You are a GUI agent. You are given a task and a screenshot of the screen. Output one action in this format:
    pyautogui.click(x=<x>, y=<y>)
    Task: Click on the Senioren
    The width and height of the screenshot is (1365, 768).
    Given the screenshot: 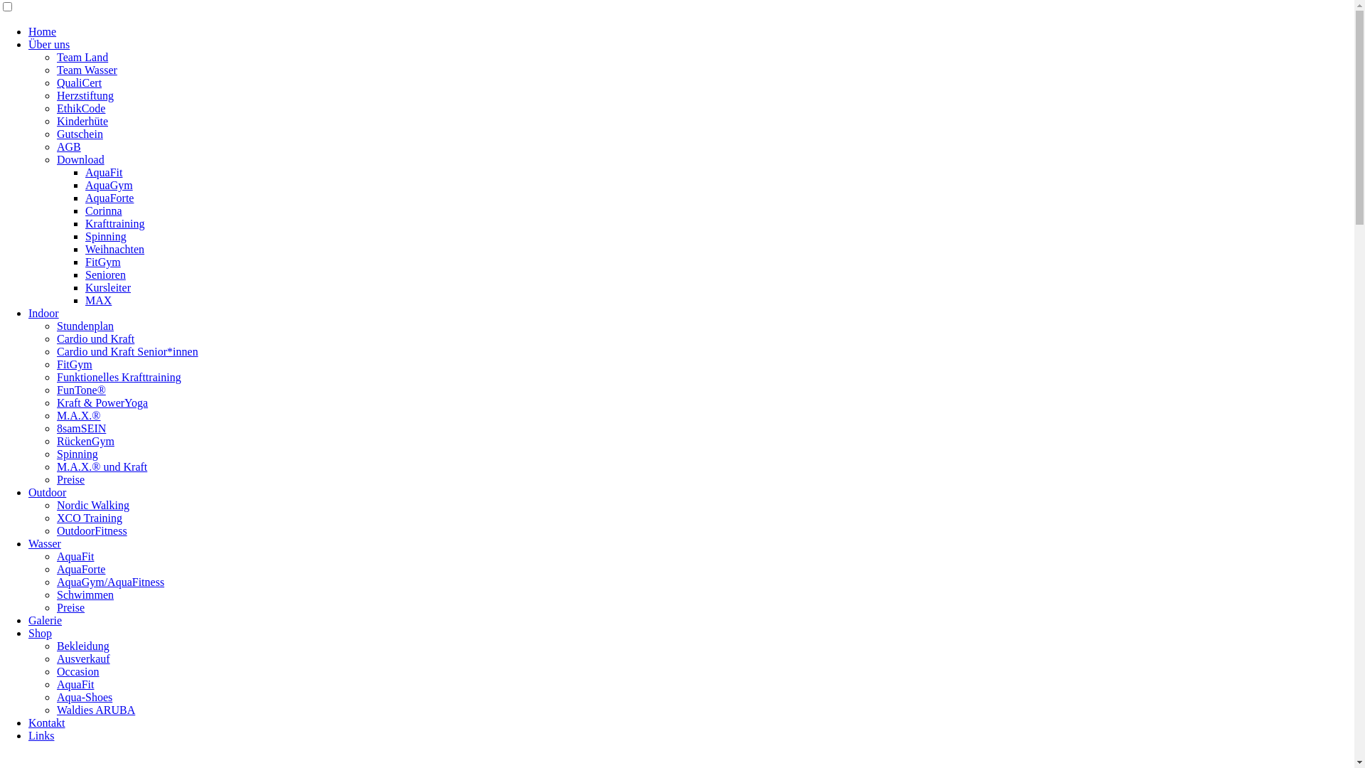 What is the action you would take?
    pyautogui.click(x=105, y=274)
    